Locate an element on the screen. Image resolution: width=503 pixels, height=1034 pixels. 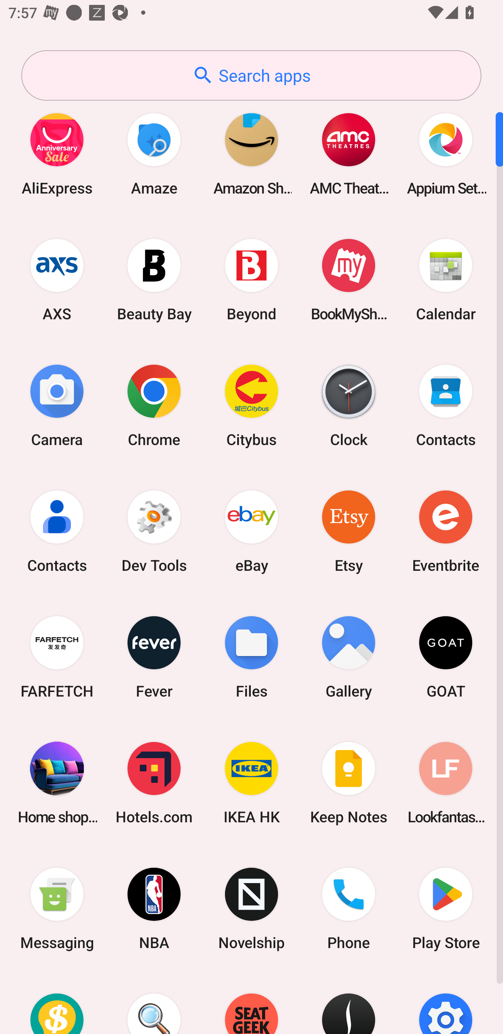
Citybus is located at coordinates (251, 405).